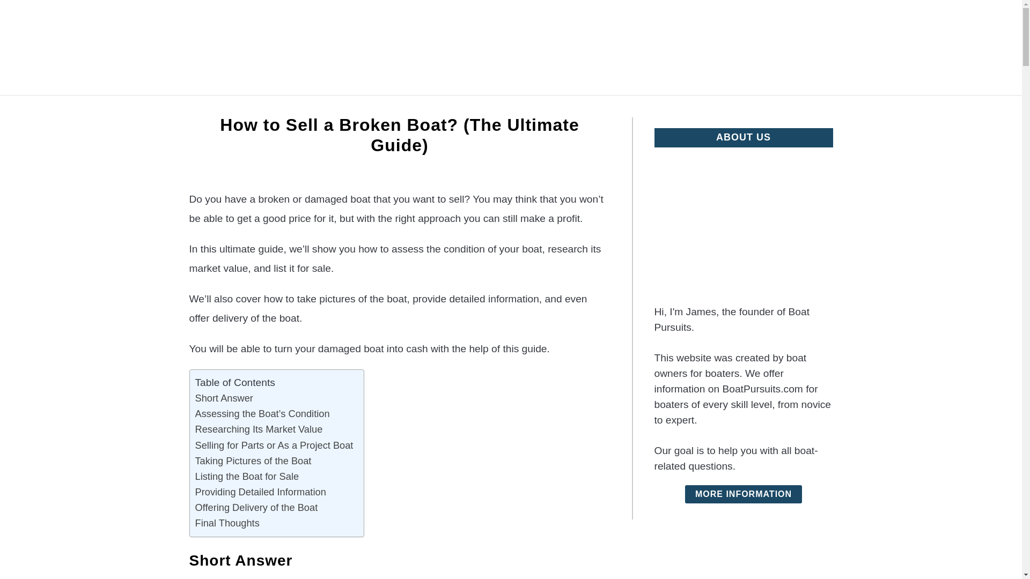 The image size is (1030, 579). What do you see at coordinates (683, 108) in the screenshot?
I see `BASS BOATS` at bounding box center [683, 108].